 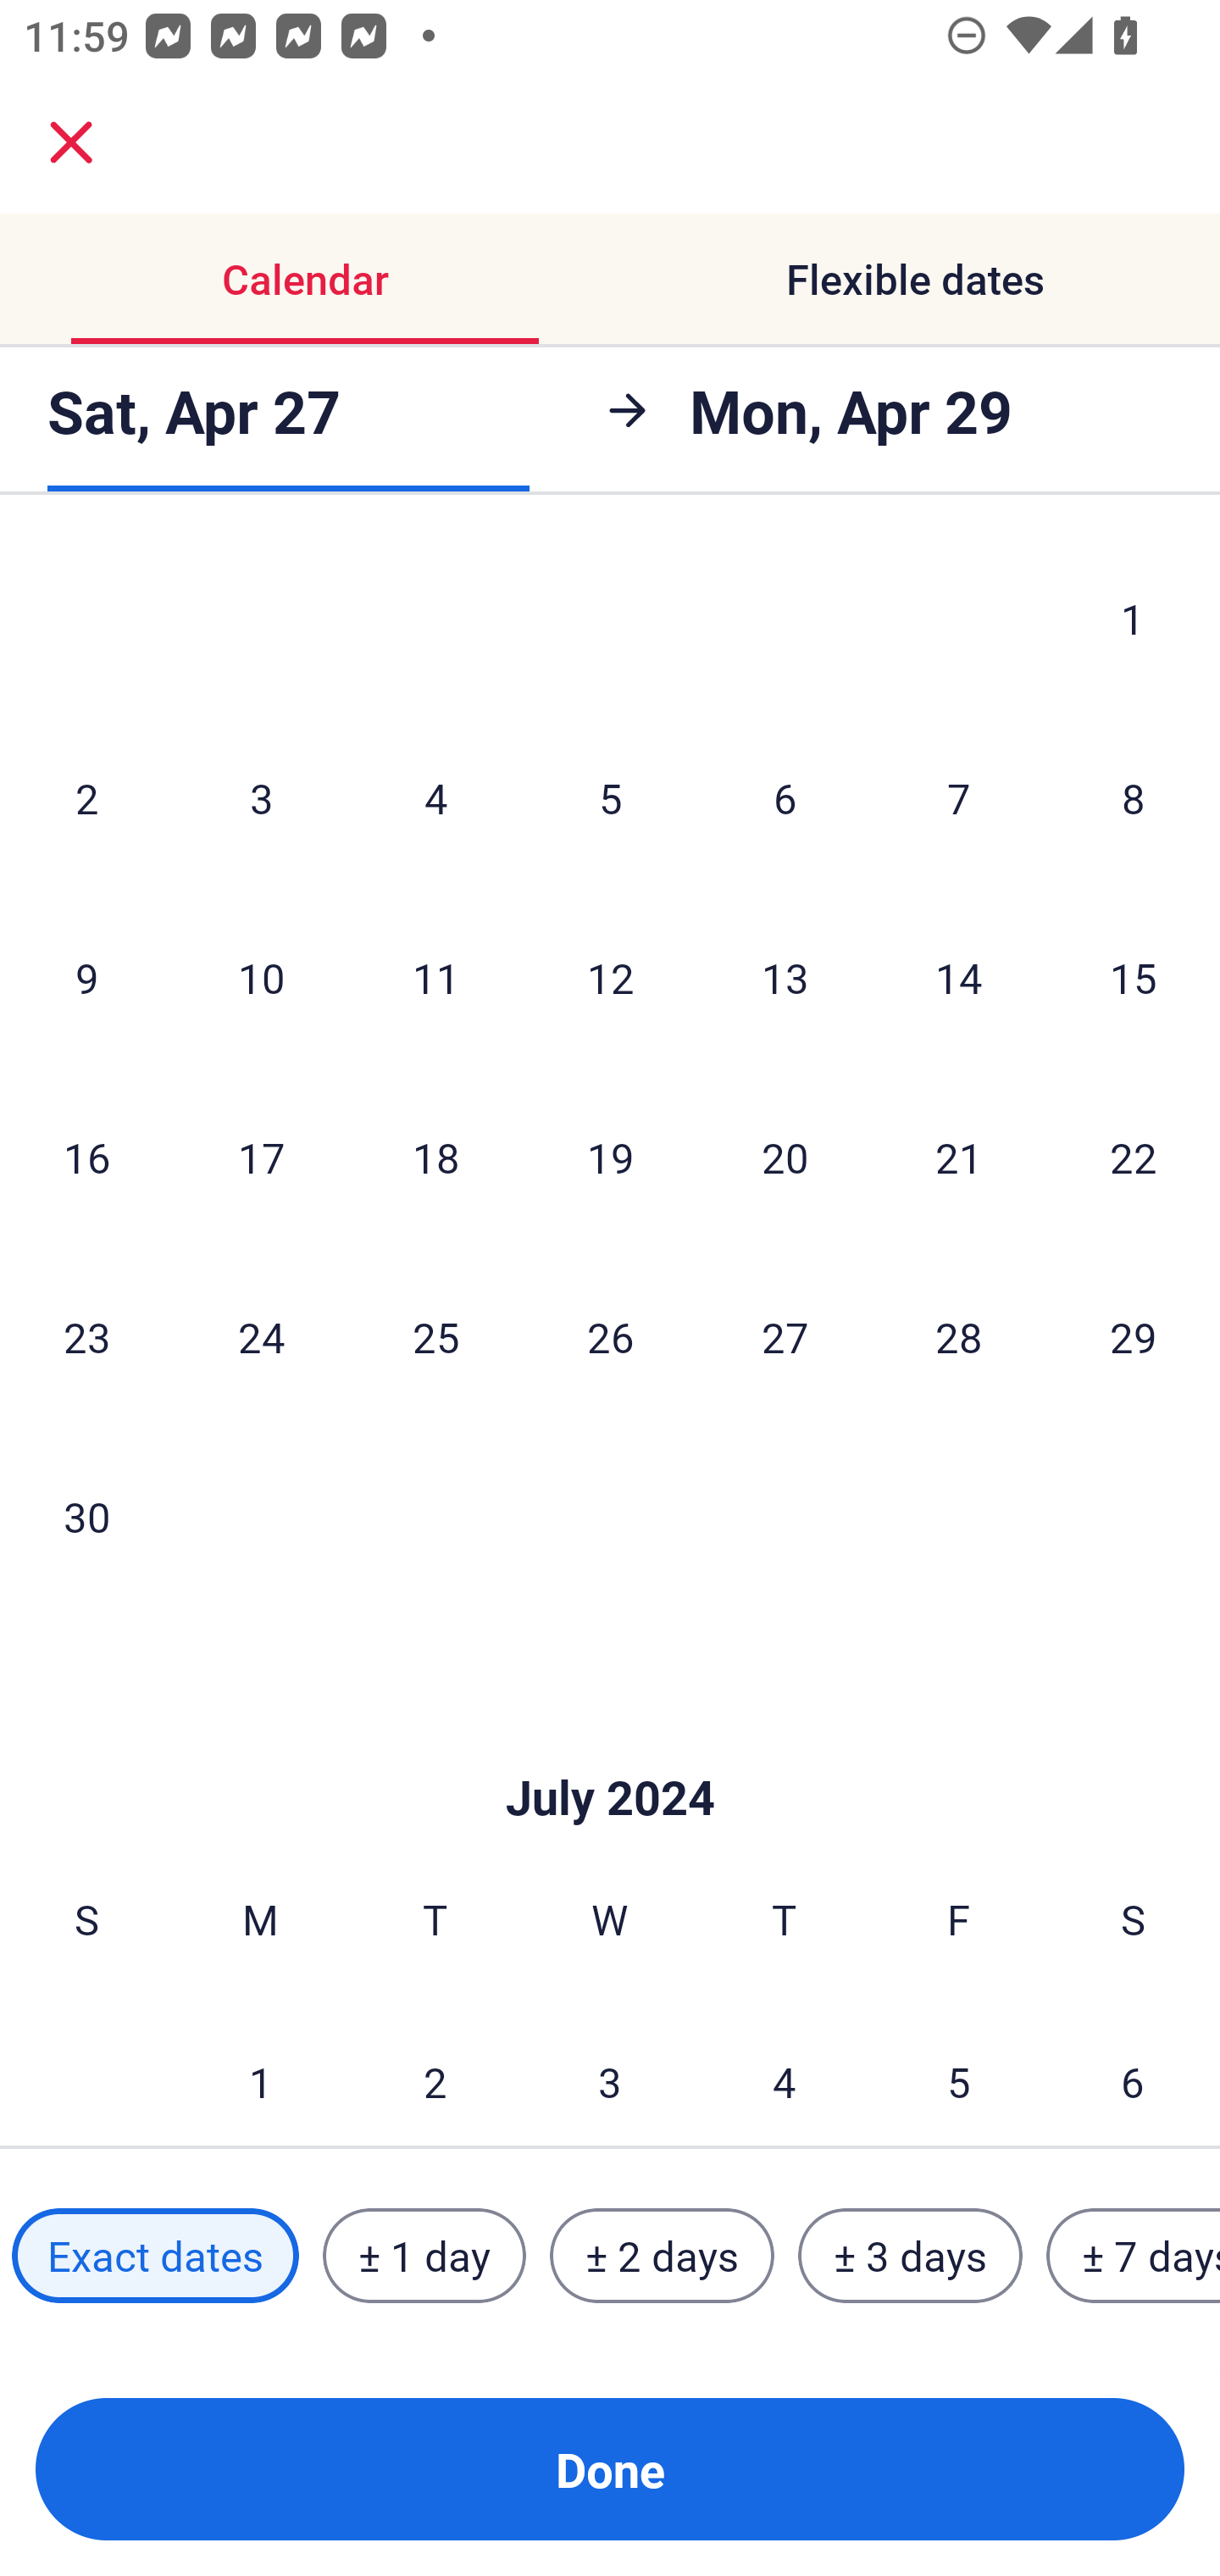 What do you see at coordinates (910, 2255) in the screenshot?
I see `± 3 days` at bounding box center [910, 2255].